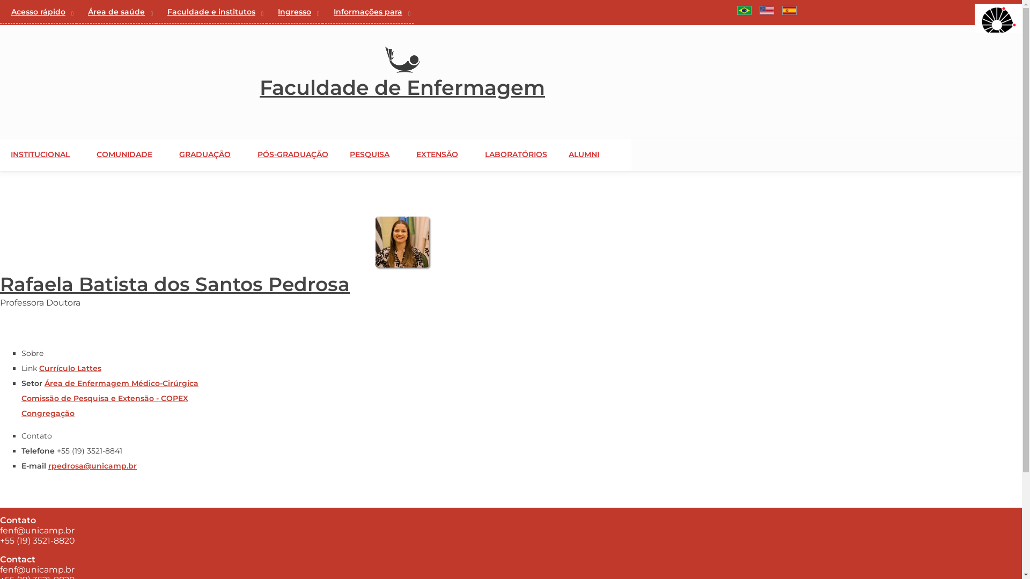  What do you see at coordinates (733, 11) in the screenshot?
I see `Buscar/Search` at bounding box center [733, 11].